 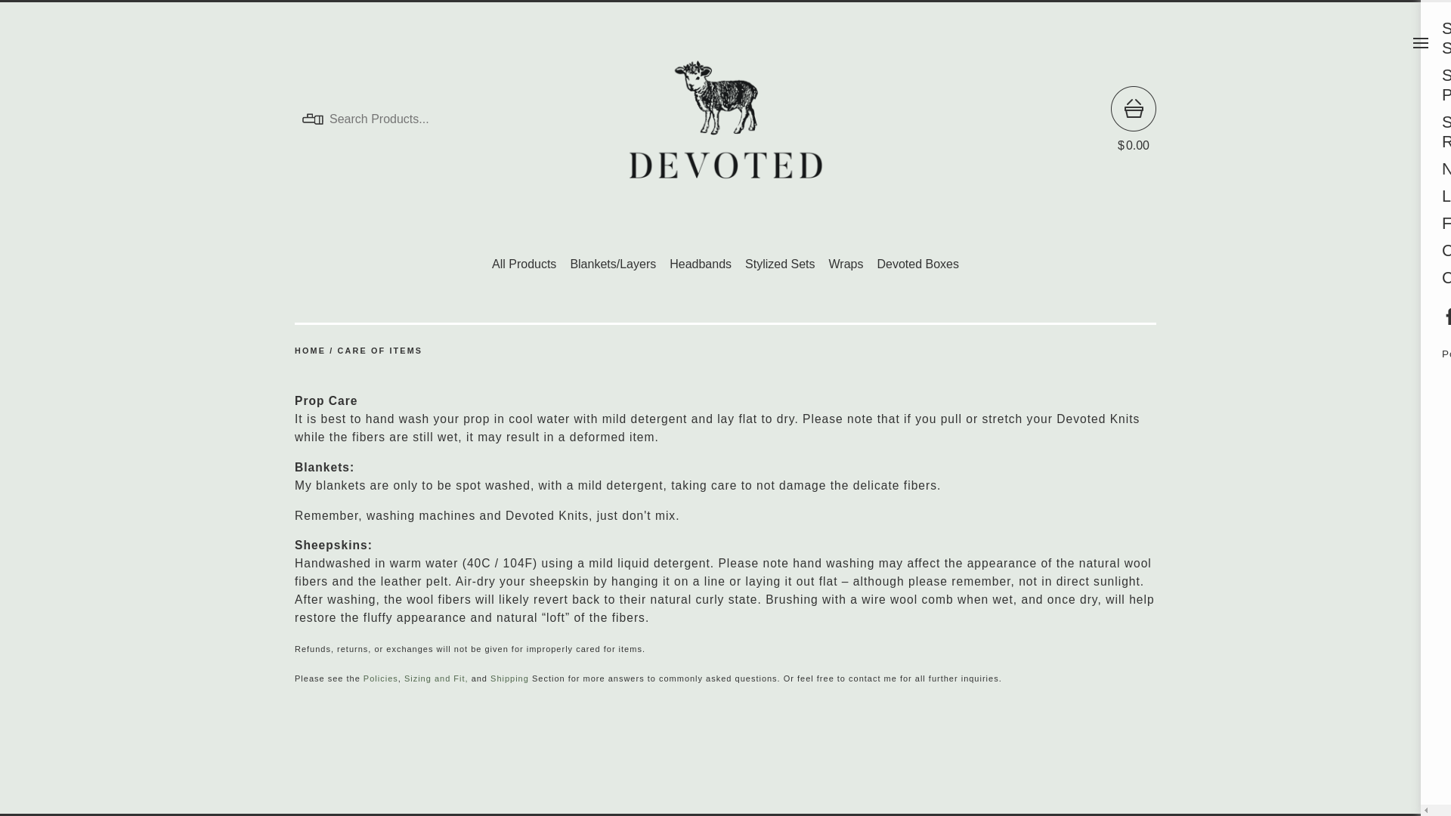 I want to click on View Devoted Boxes, so click(x=917, y=264).